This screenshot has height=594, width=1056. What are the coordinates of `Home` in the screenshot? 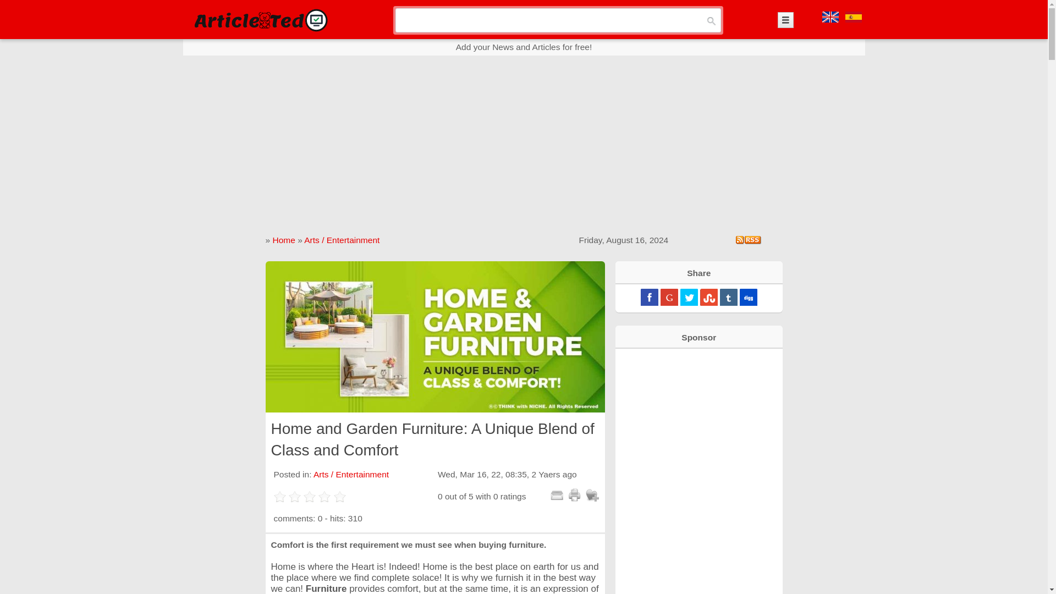 It's located at (283, 240).